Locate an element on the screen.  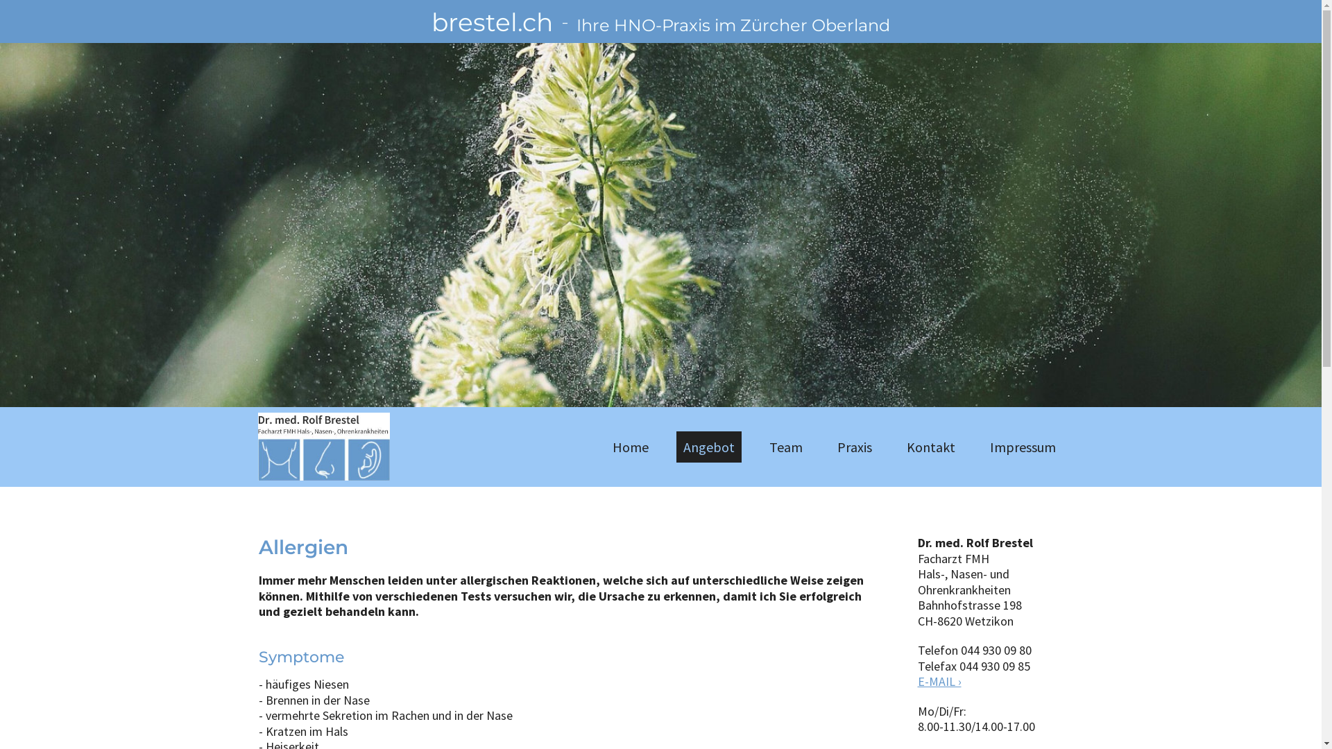
Impressum is located at coordinates (1023, 447).